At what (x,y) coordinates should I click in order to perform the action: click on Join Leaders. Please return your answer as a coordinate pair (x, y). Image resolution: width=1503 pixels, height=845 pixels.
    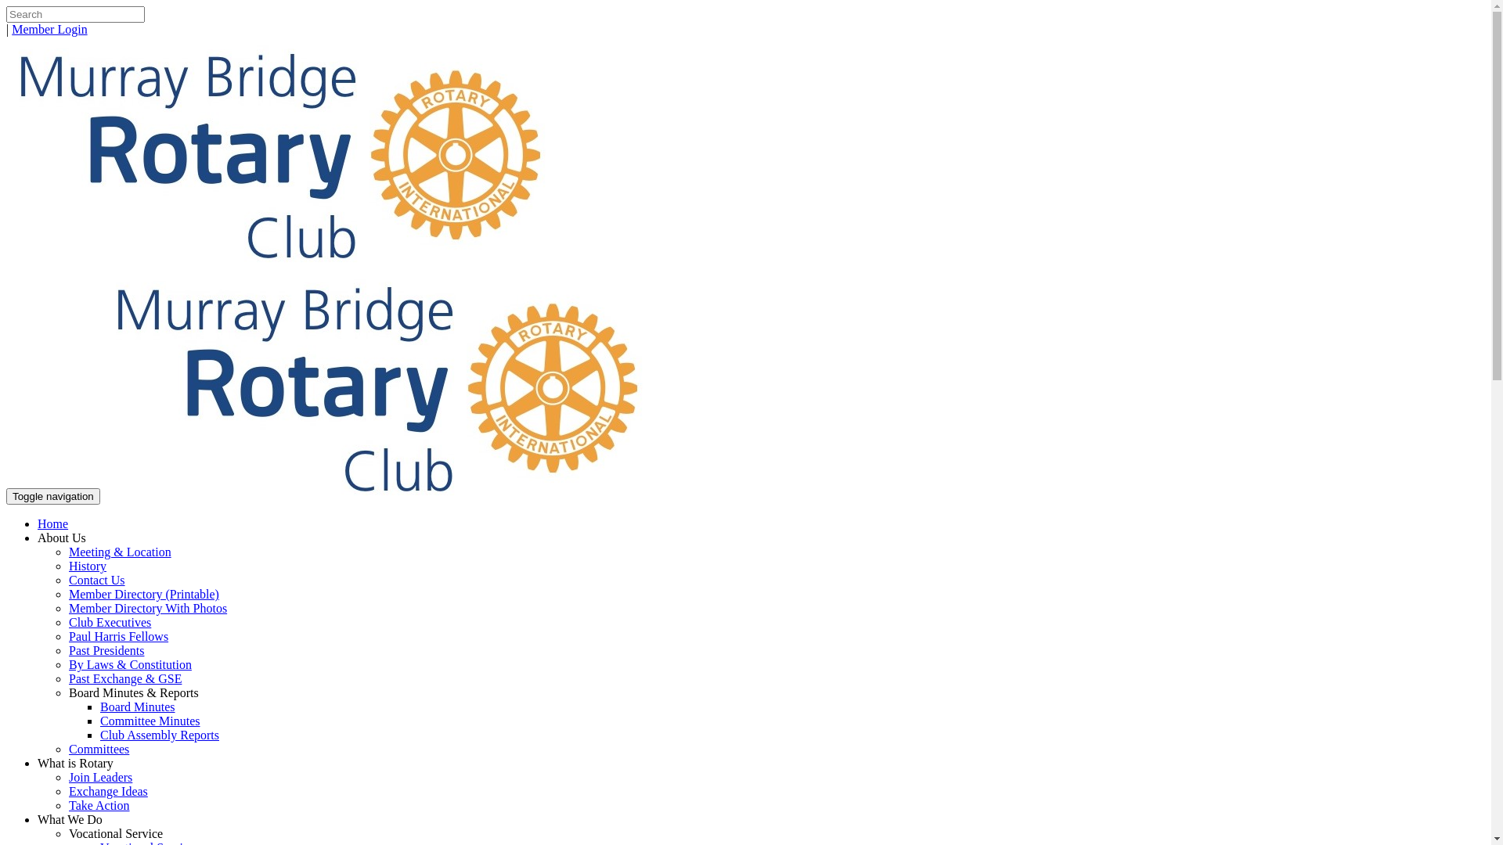
    Looking at the image, I should click on (100, 778).